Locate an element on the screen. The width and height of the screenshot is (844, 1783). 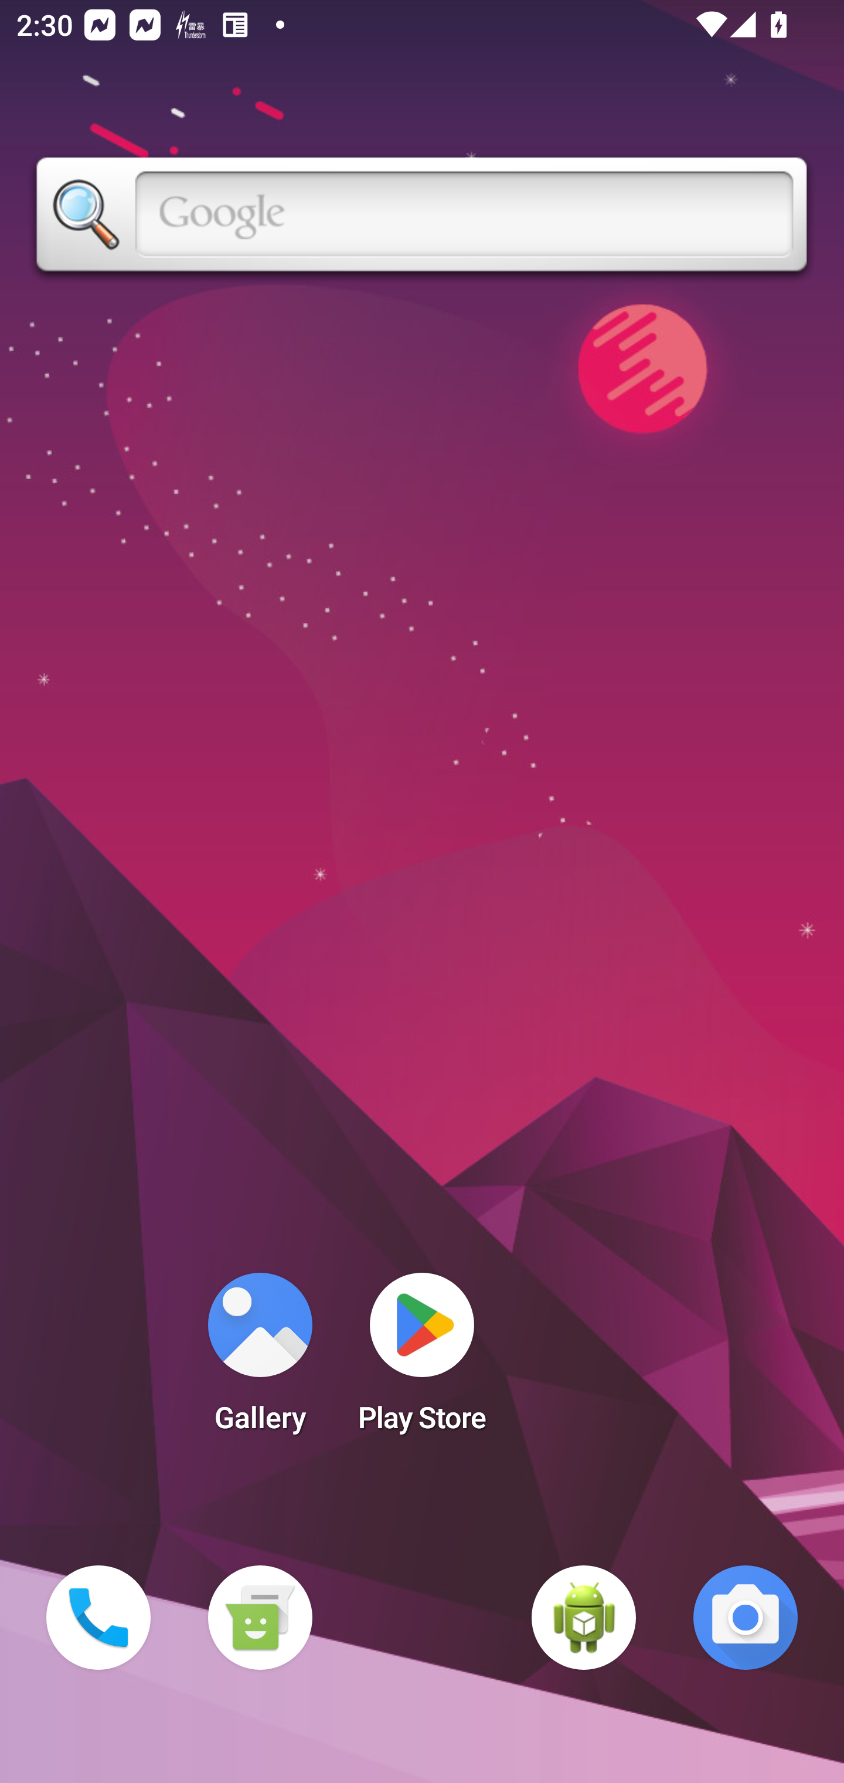
WebView Browser Tester is located at coordinates (584, 1618).